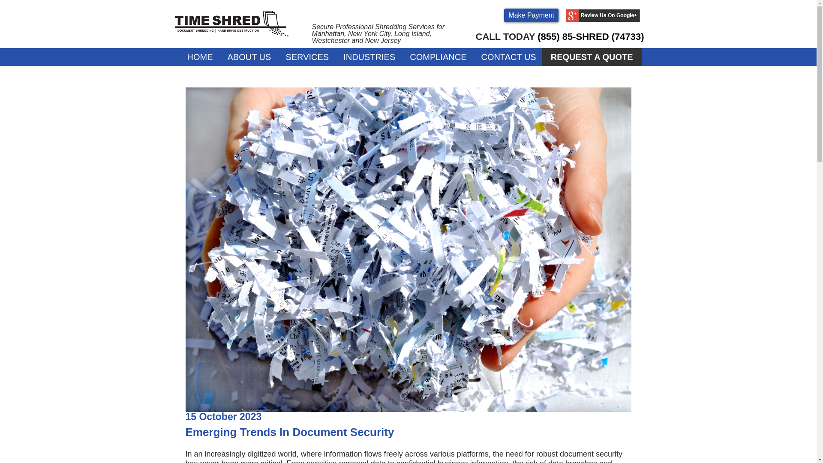  I want to click on Make Payment, so click(531, 15).